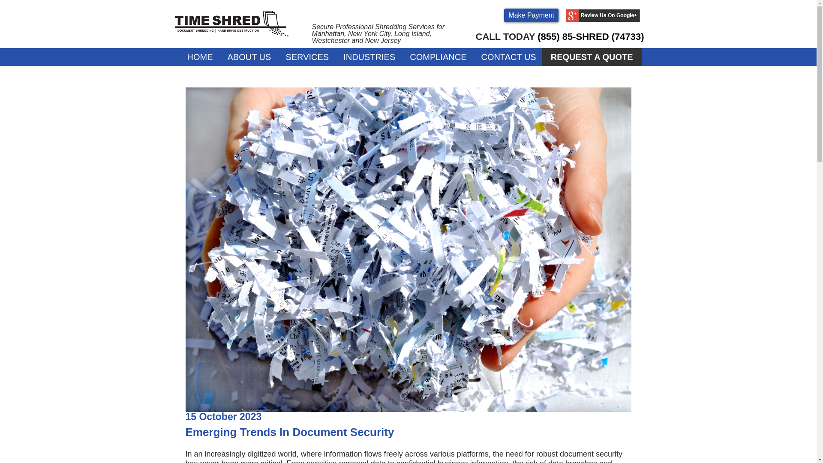  I want to click on Make Payment, so click(531, 15).